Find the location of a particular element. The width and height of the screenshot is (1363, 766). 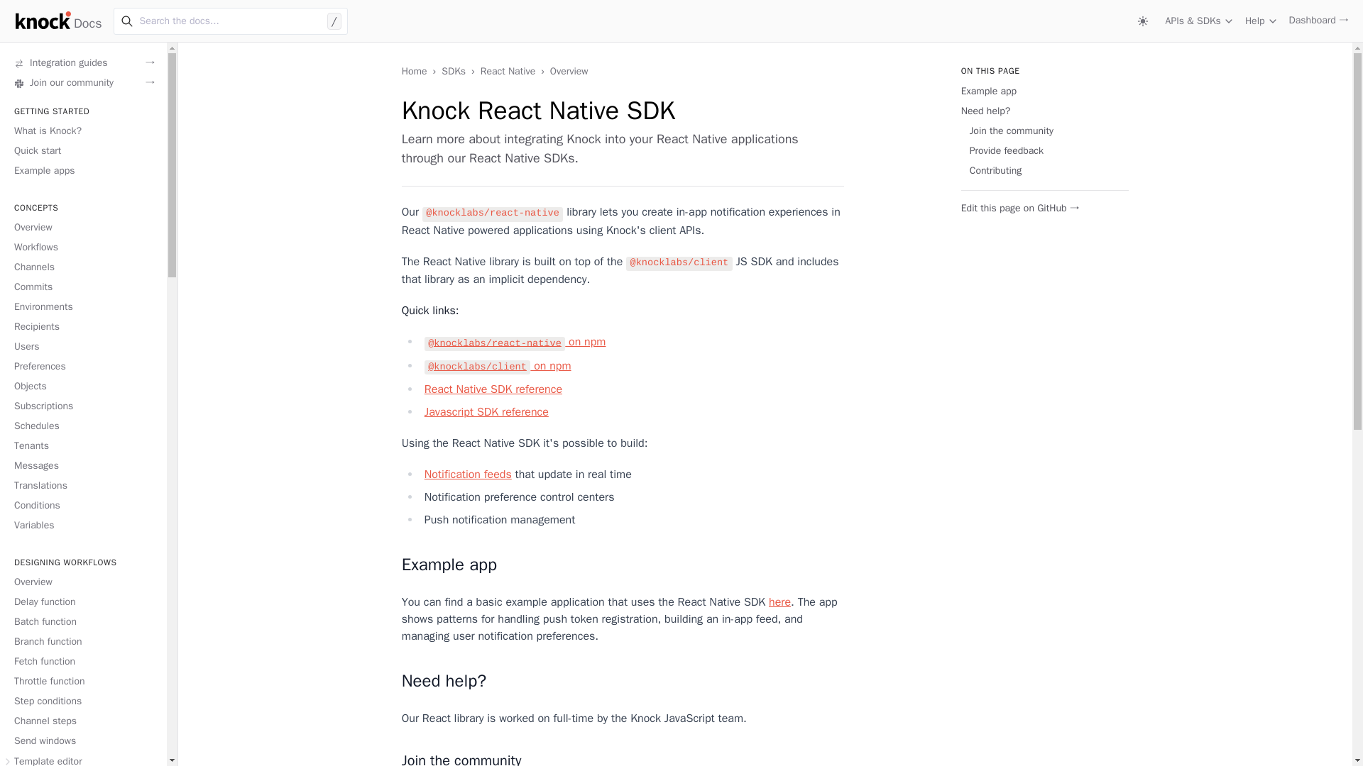

Channel steps is located at coordinates (45, 721).